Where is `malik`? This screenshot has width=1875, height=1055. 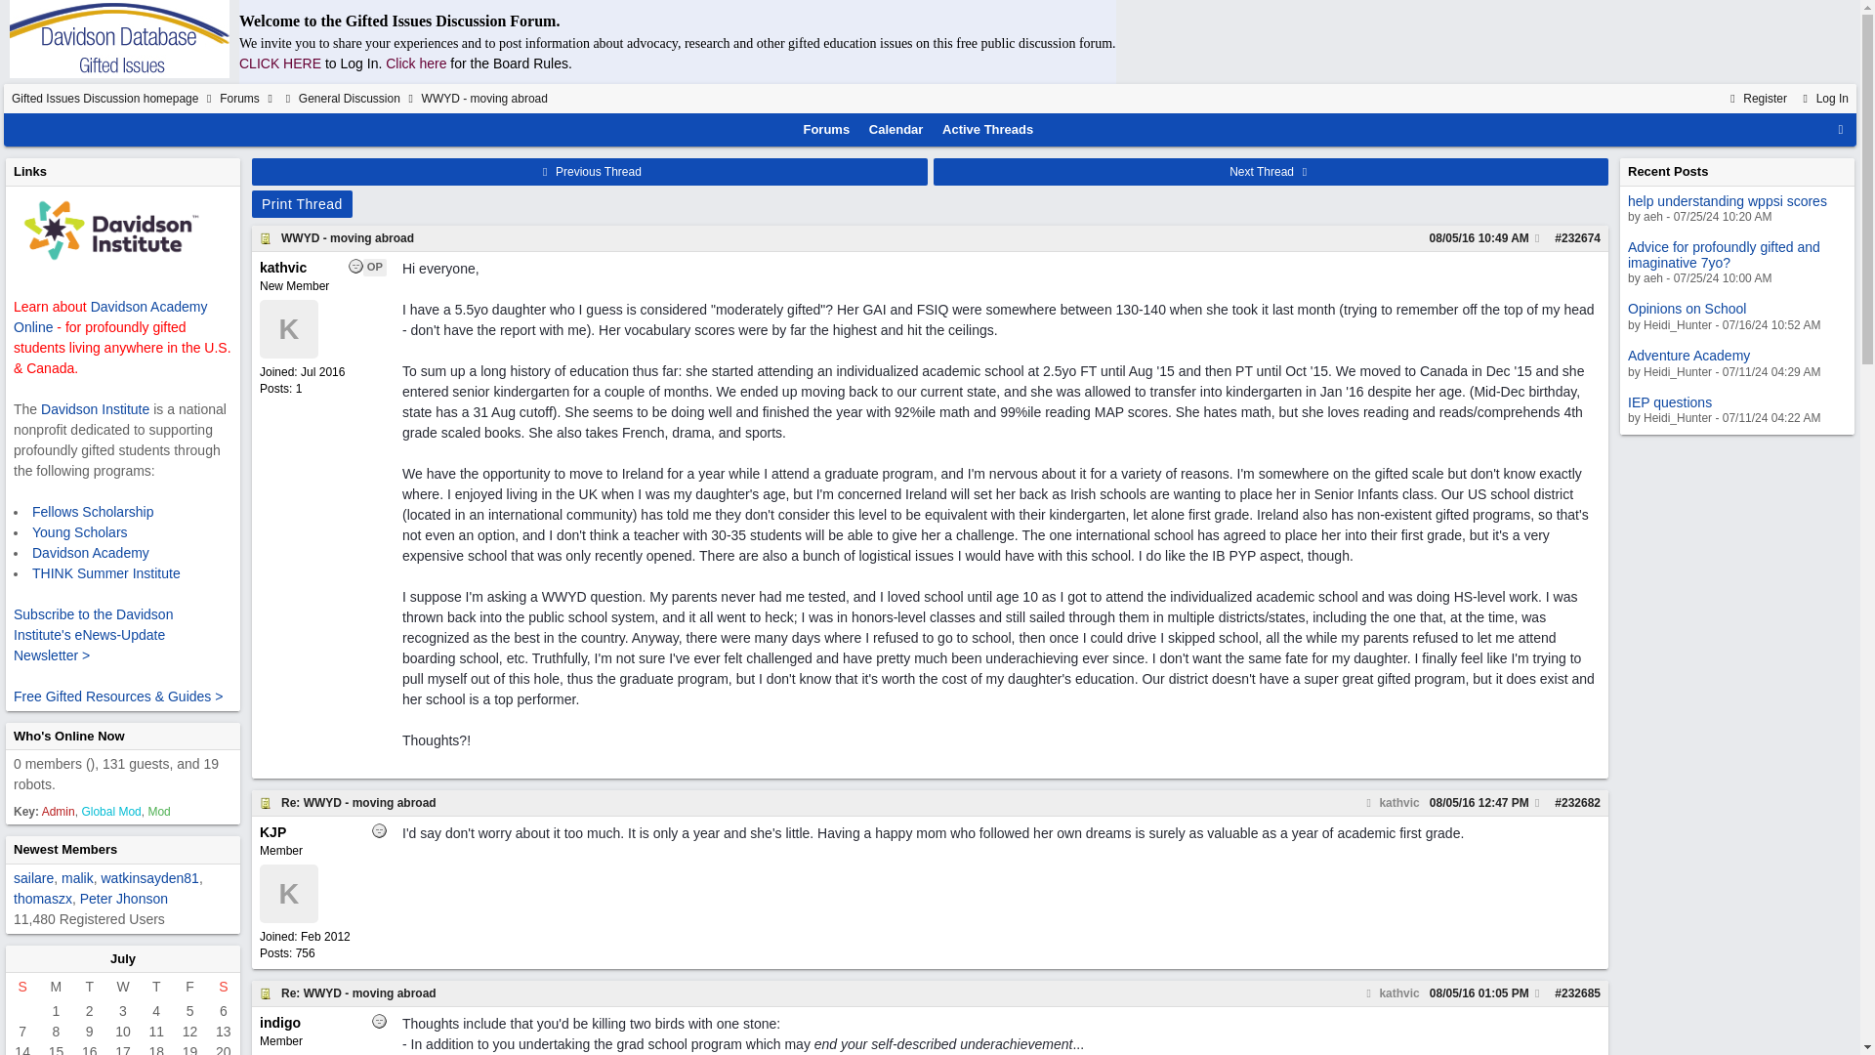
malik is located at coordinates (78, 878).